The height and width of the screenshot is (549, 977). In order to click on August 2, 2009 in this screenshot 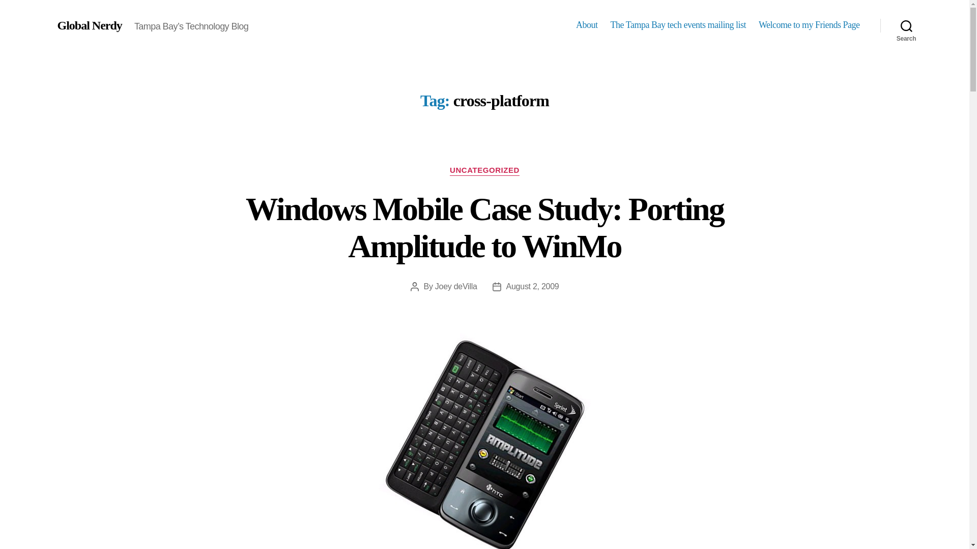, I will do `click(532, 287)`.